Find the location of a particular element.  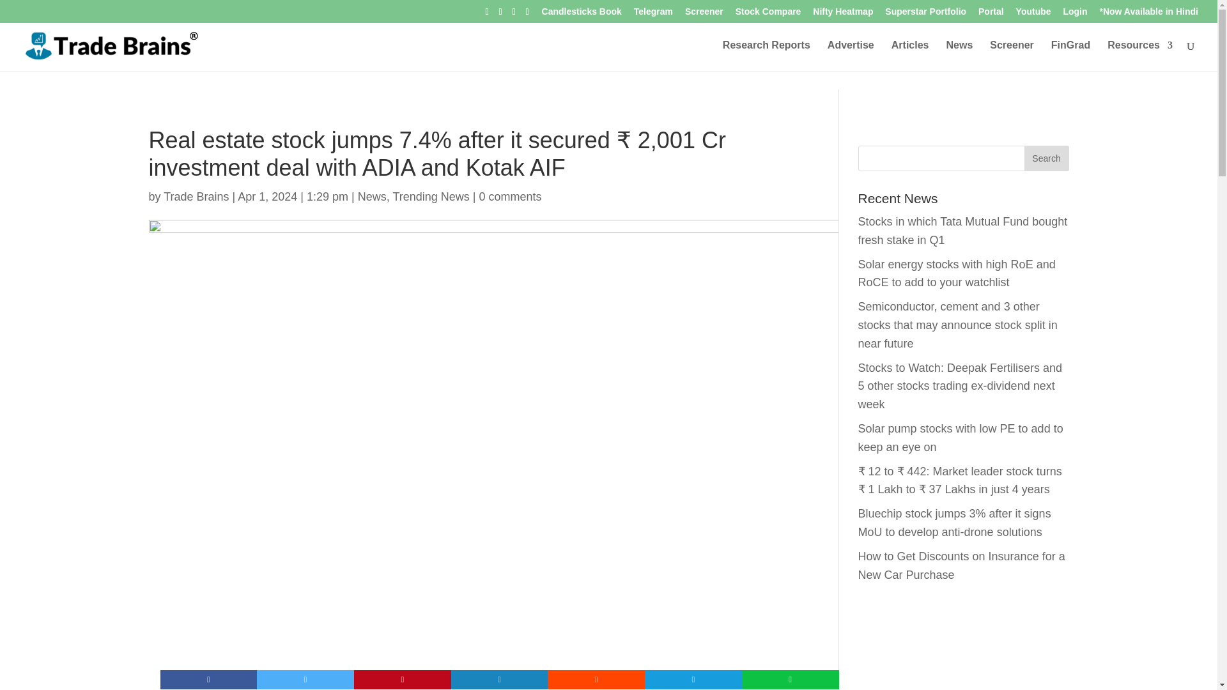

Nifty Heatmap is located at coordinates (842, 14).